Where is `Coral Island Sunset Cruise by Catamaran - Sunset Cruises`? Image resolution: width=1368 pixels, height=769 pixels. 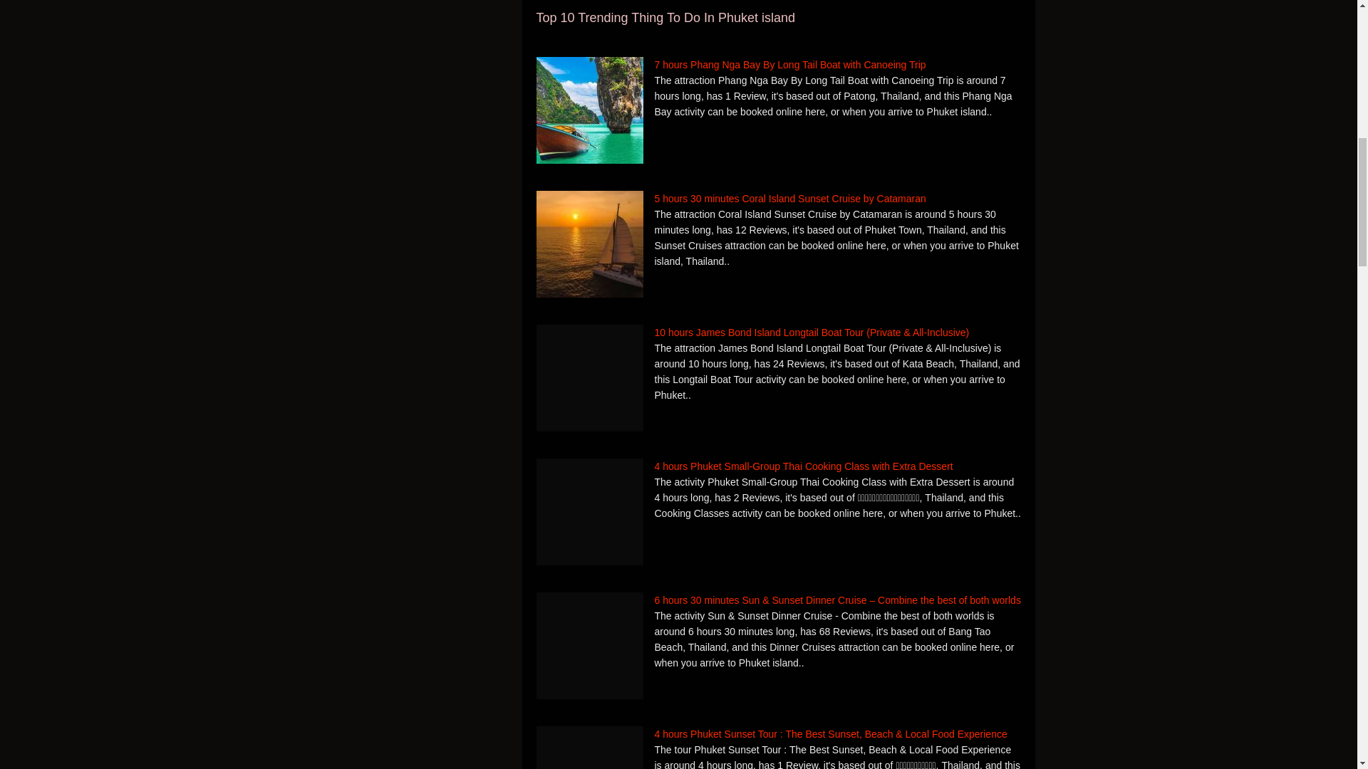
Coral Island Sunset Cruise by Catamaran - Sunset Cruises is located at coordinates (589, 244).